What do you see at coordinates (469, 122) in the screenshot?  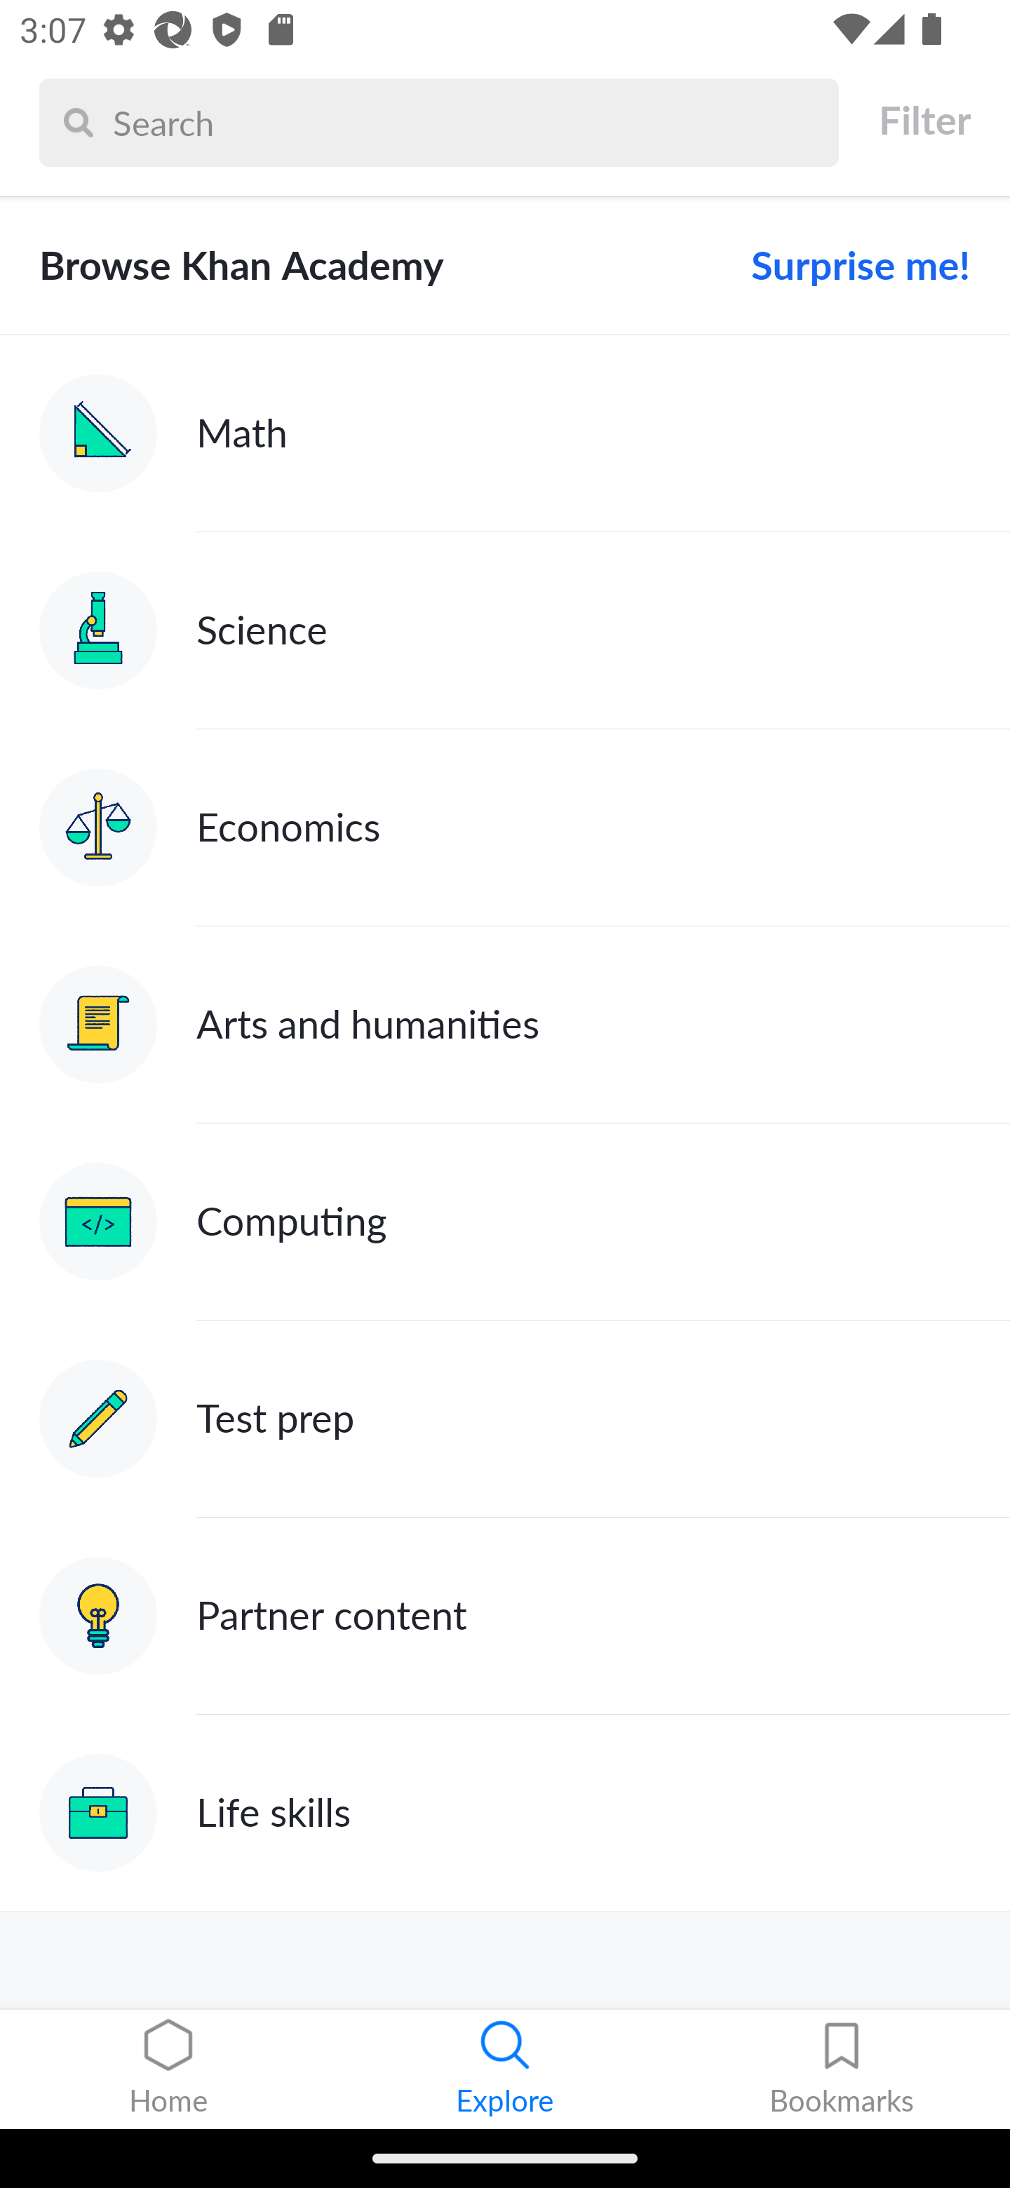 I see `Search` at bounding box center [469, 122].